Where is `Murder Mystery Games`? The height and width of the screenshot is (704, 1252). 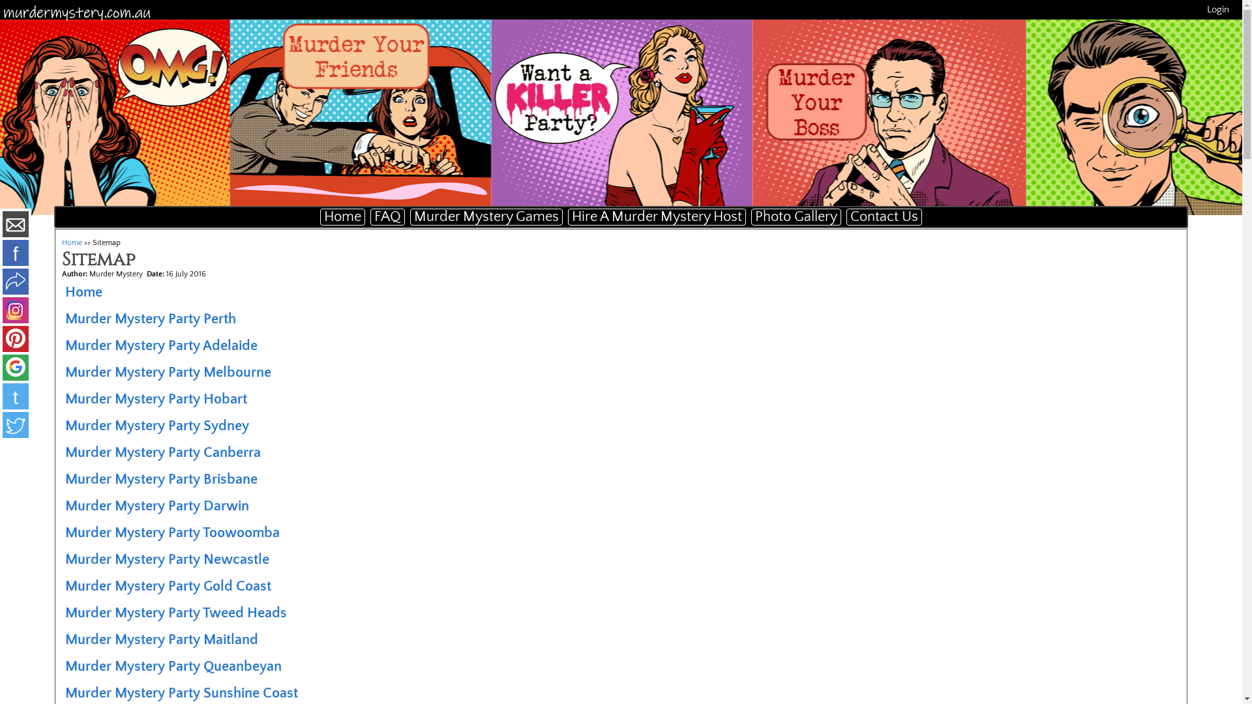
Murder Mystery Games is located at coordinates (486, 217).